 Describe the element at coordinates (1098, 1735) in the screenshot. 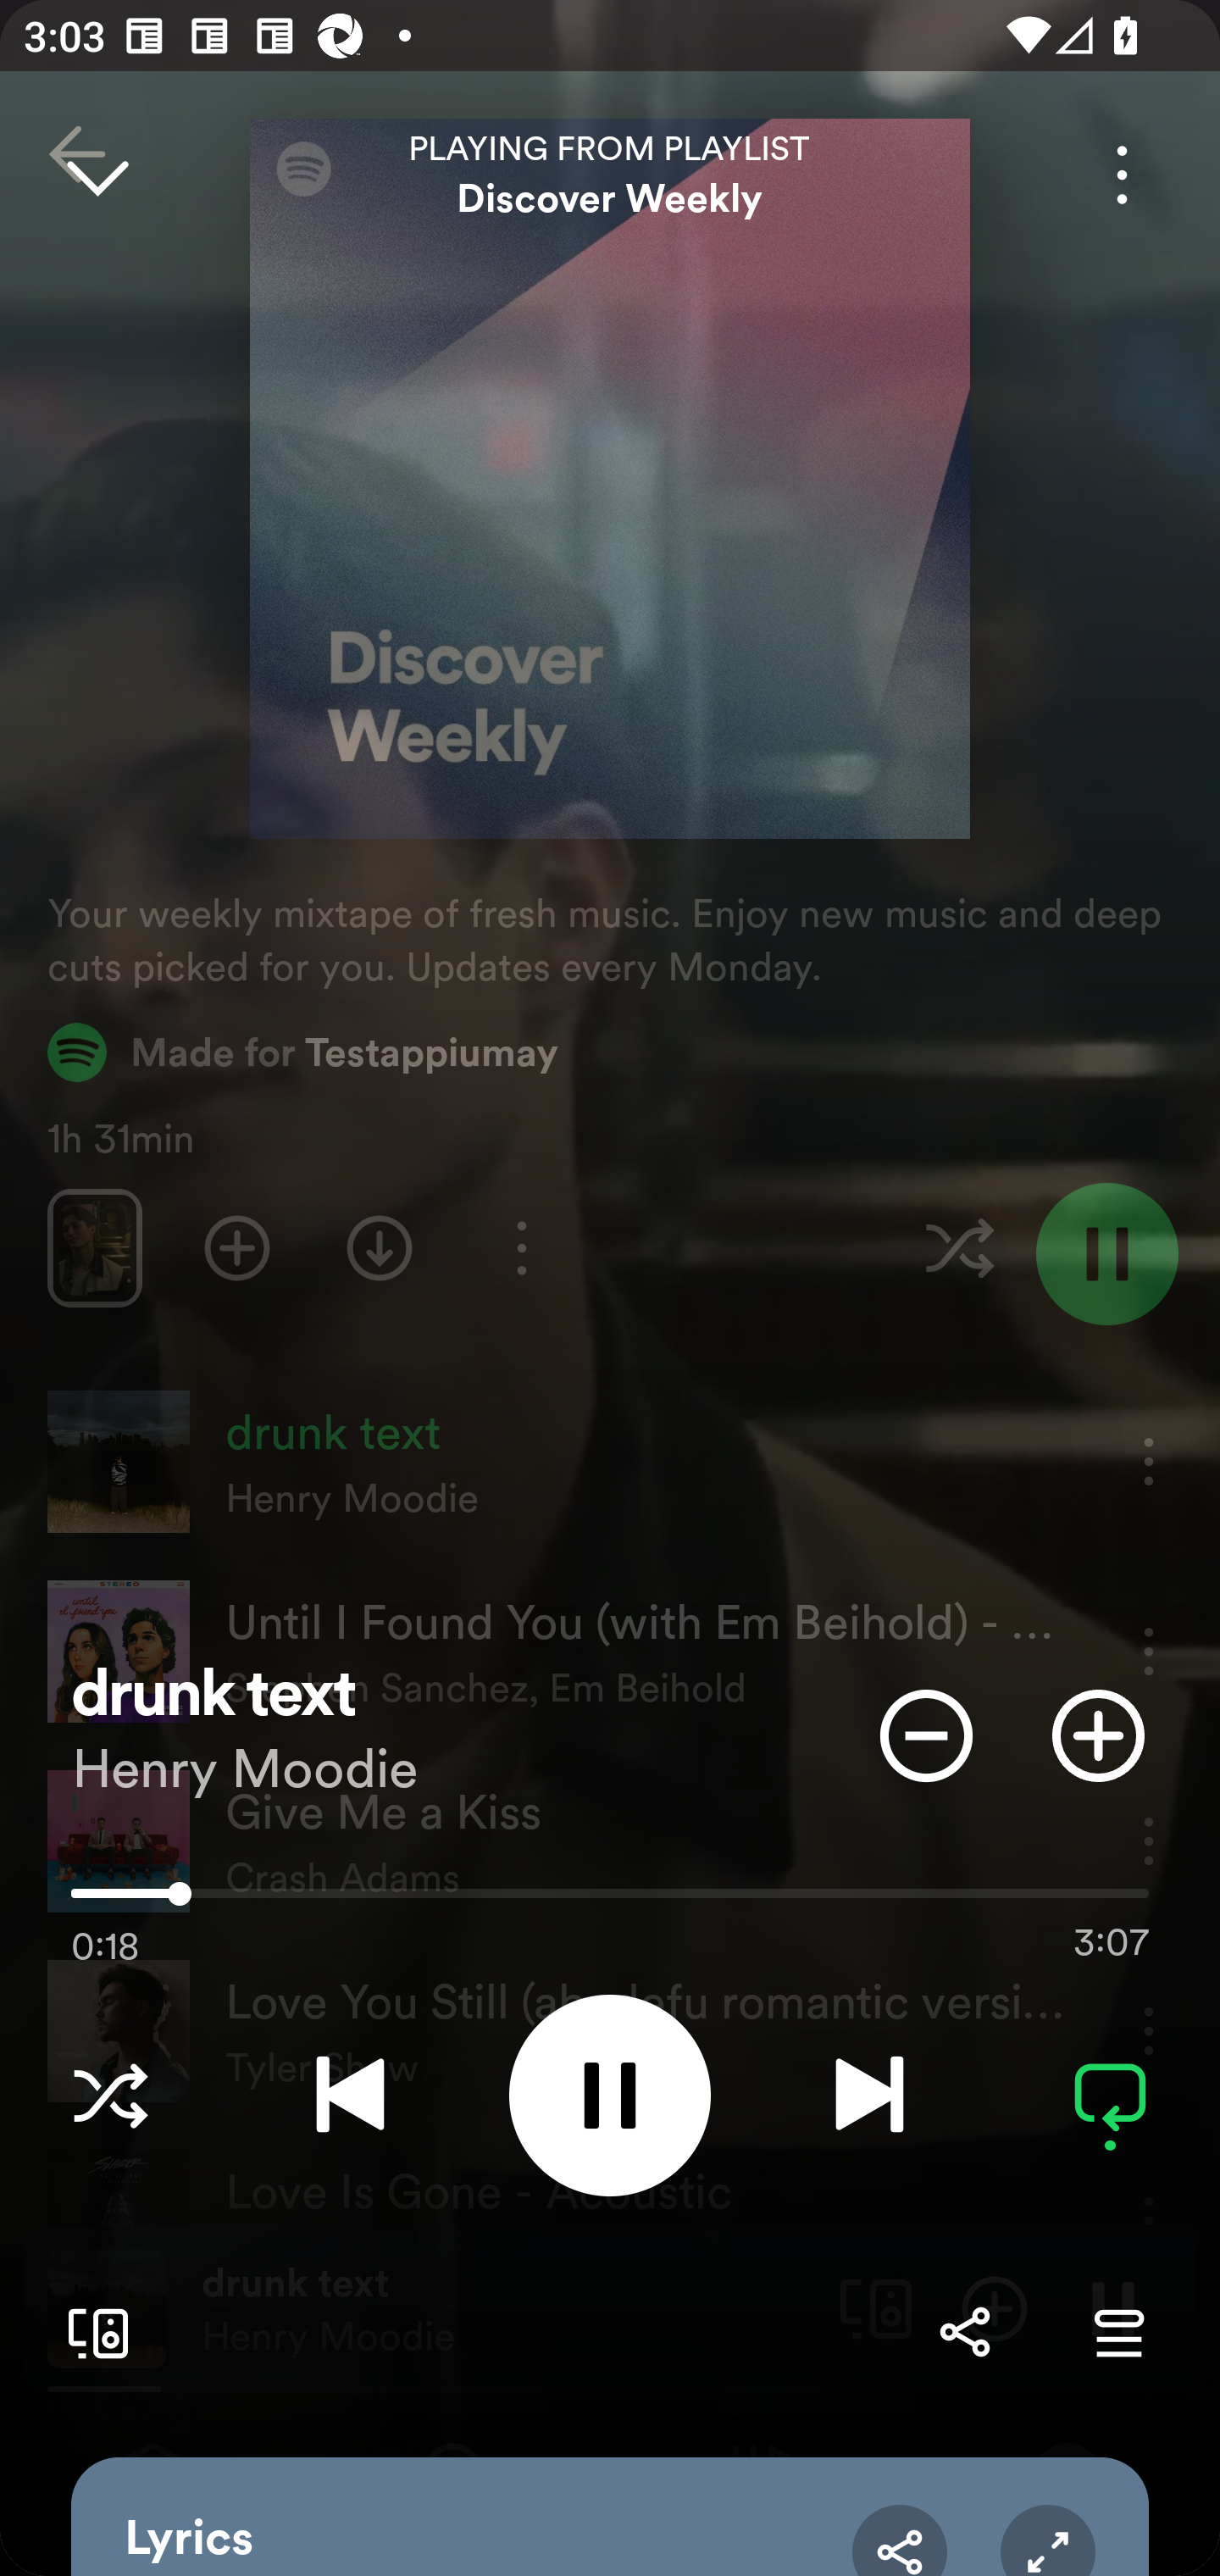

I see `Add item` at that location.